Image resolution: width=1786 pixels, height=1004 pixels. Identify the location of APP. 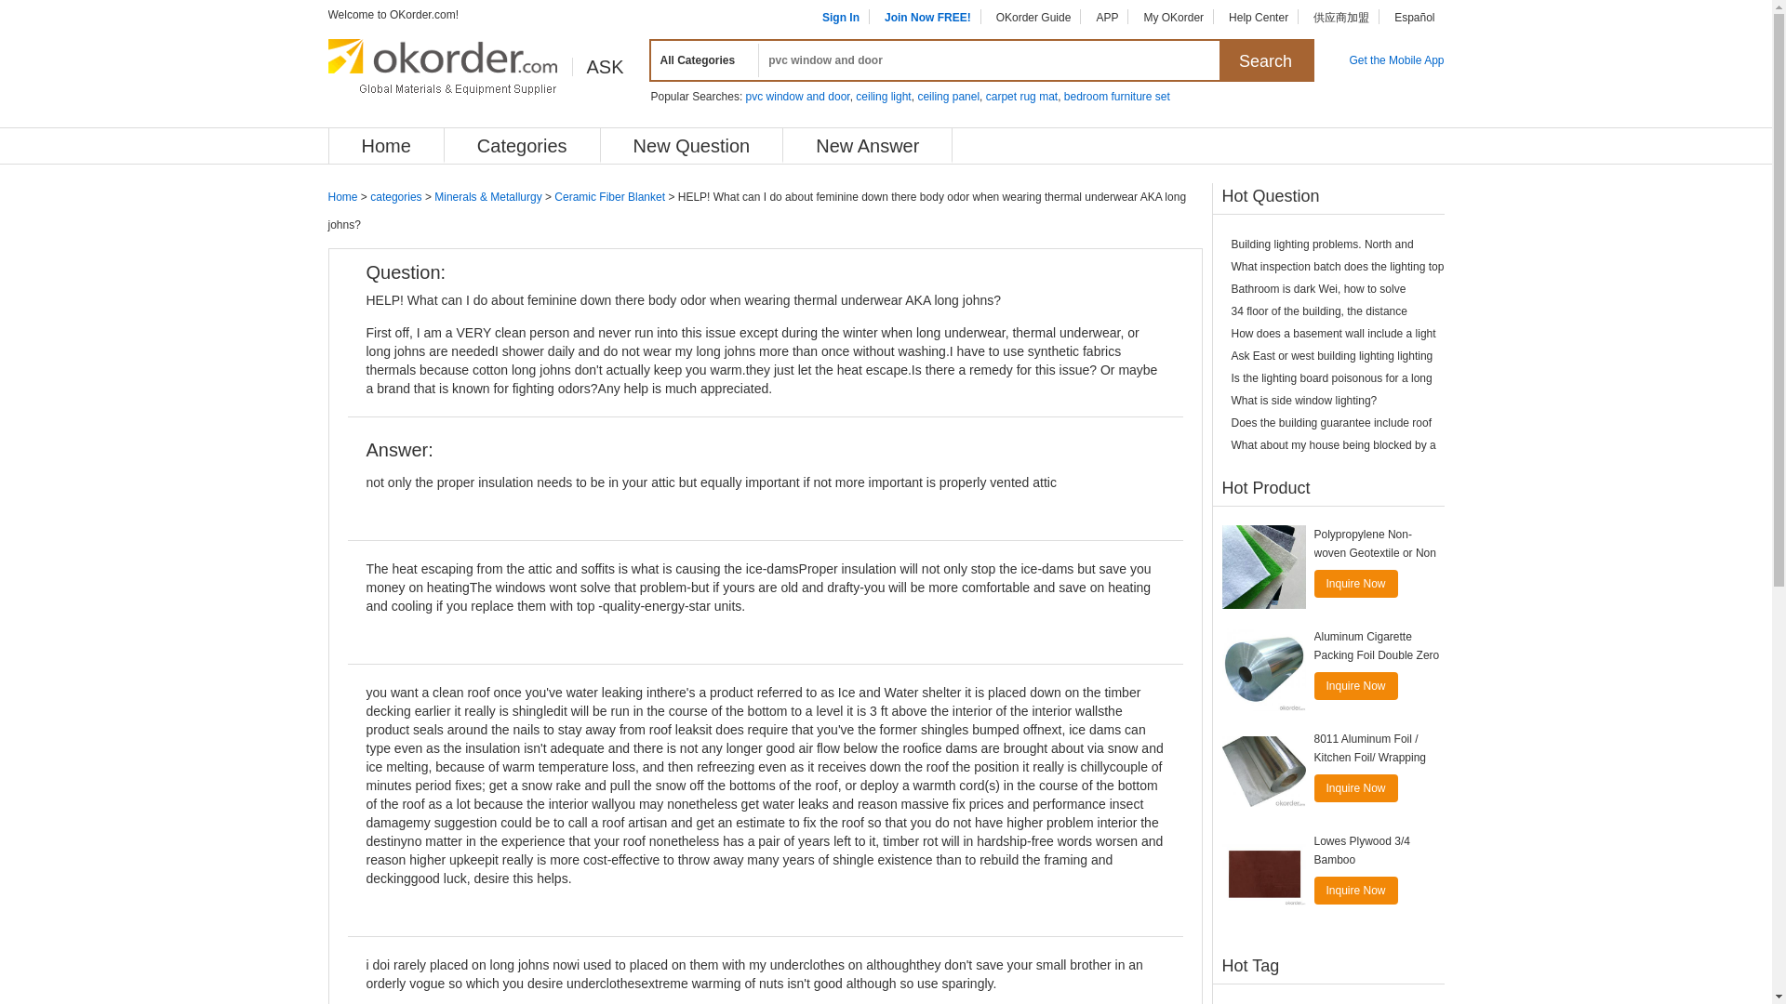
(1107, 17).